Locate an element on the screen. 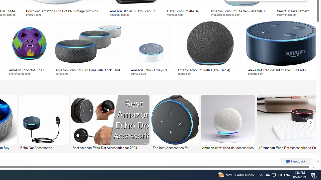  inpower.com.br is located at coordinates (288, 14).